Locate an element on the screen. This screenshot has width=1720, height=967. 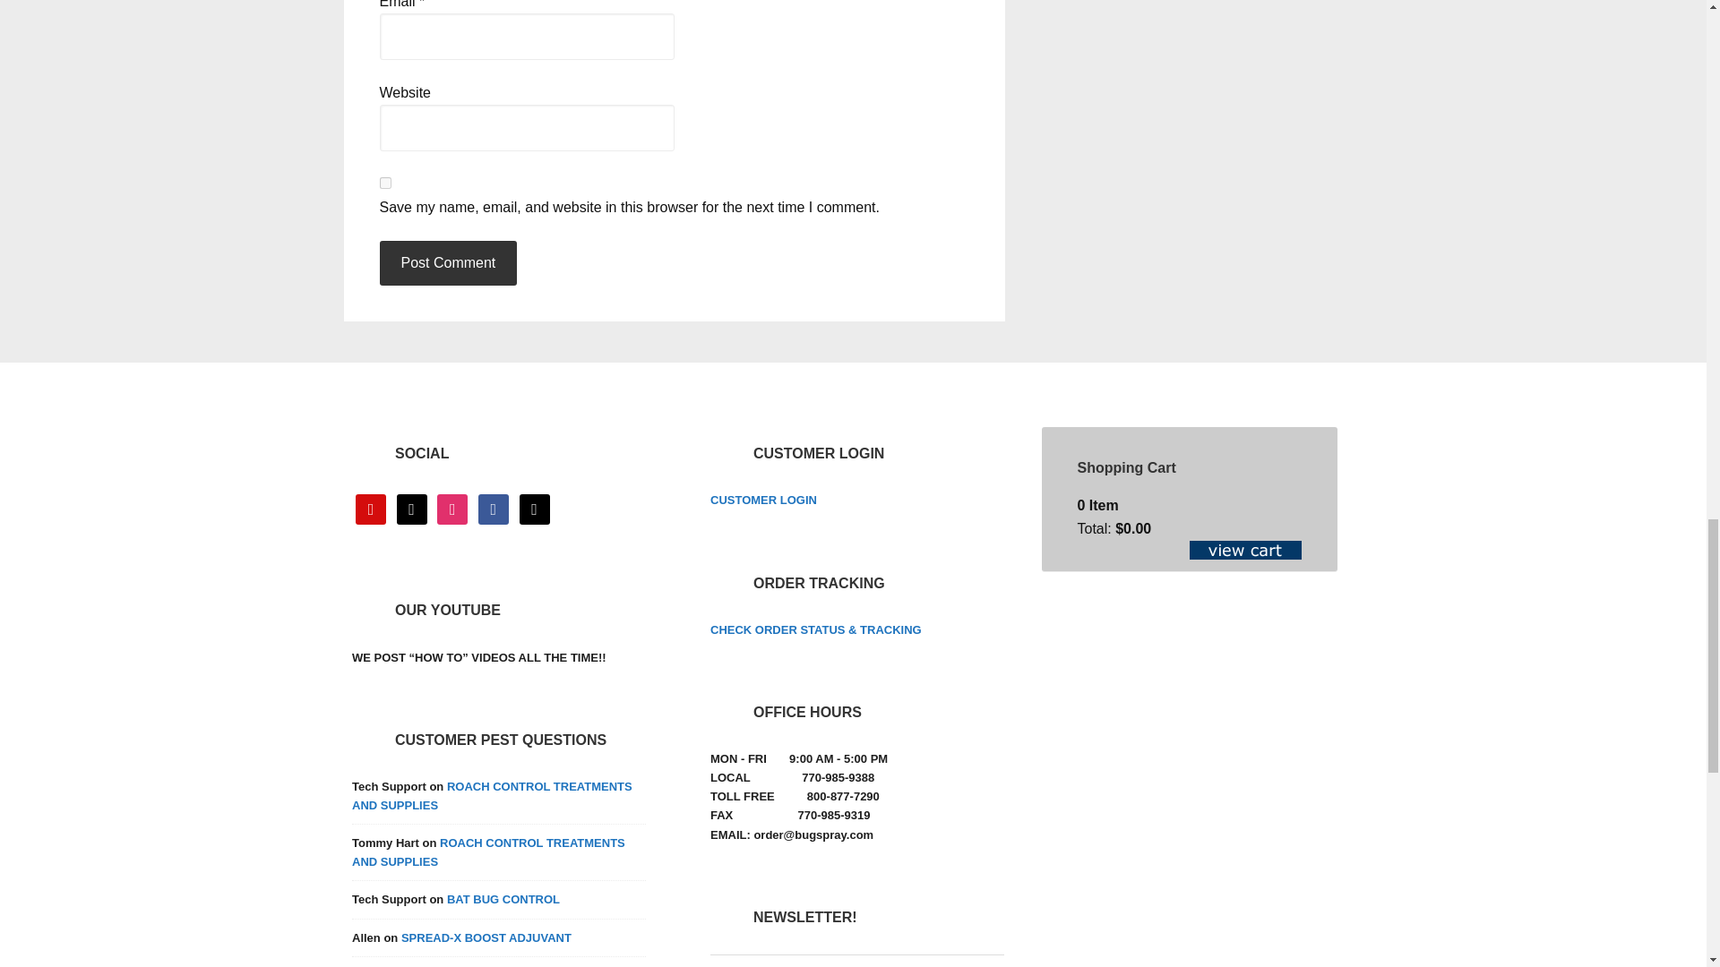
Default Label is located at coordinates (412, 509).